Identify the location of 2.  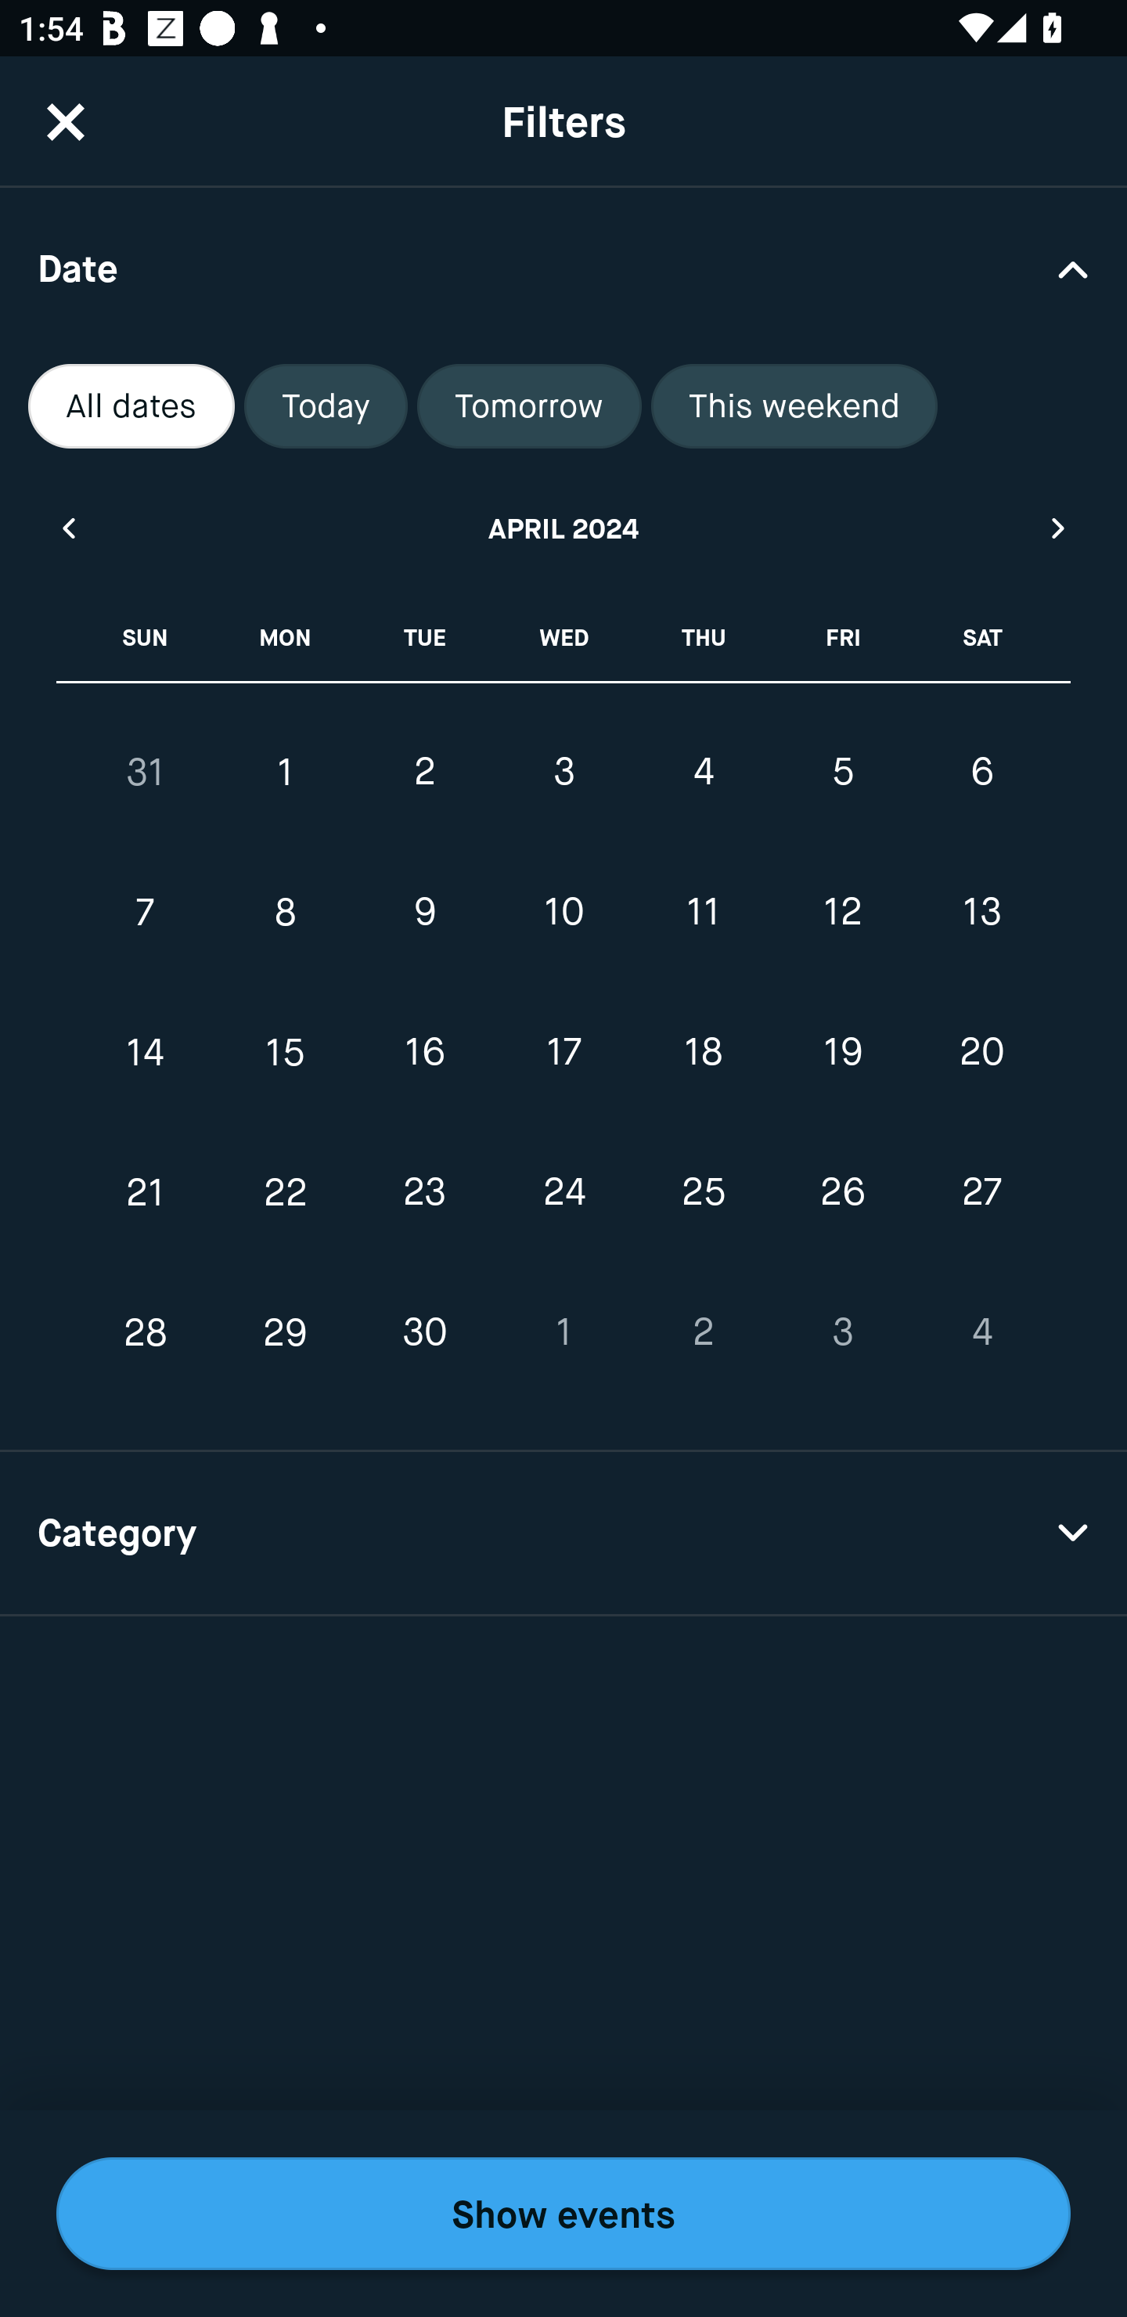
(424, 771).